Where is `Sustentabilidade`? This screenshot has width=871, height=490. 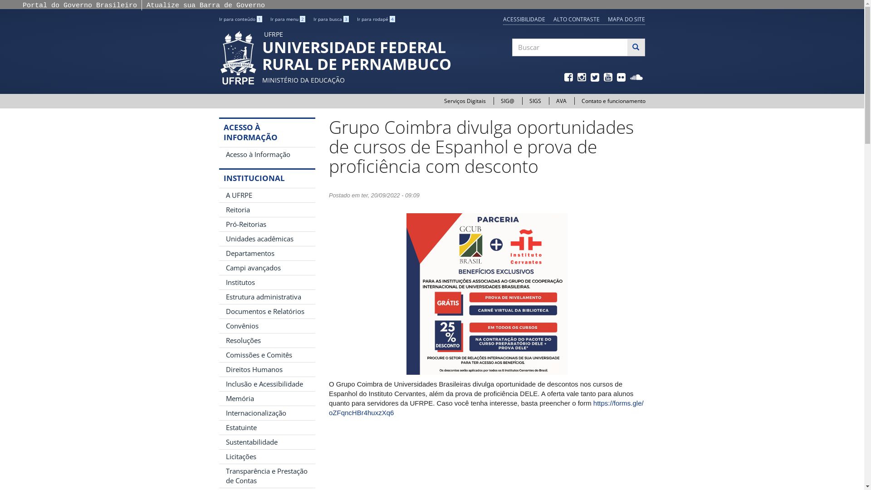
Sustentabilidade is located at coordinates (267, 442).